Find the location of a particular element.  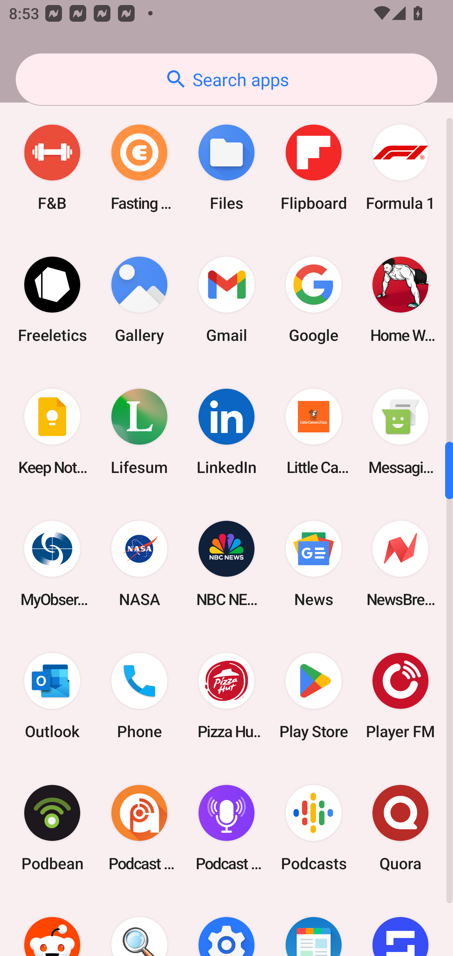

NBC NEWS is located at coordinates (226, 564).